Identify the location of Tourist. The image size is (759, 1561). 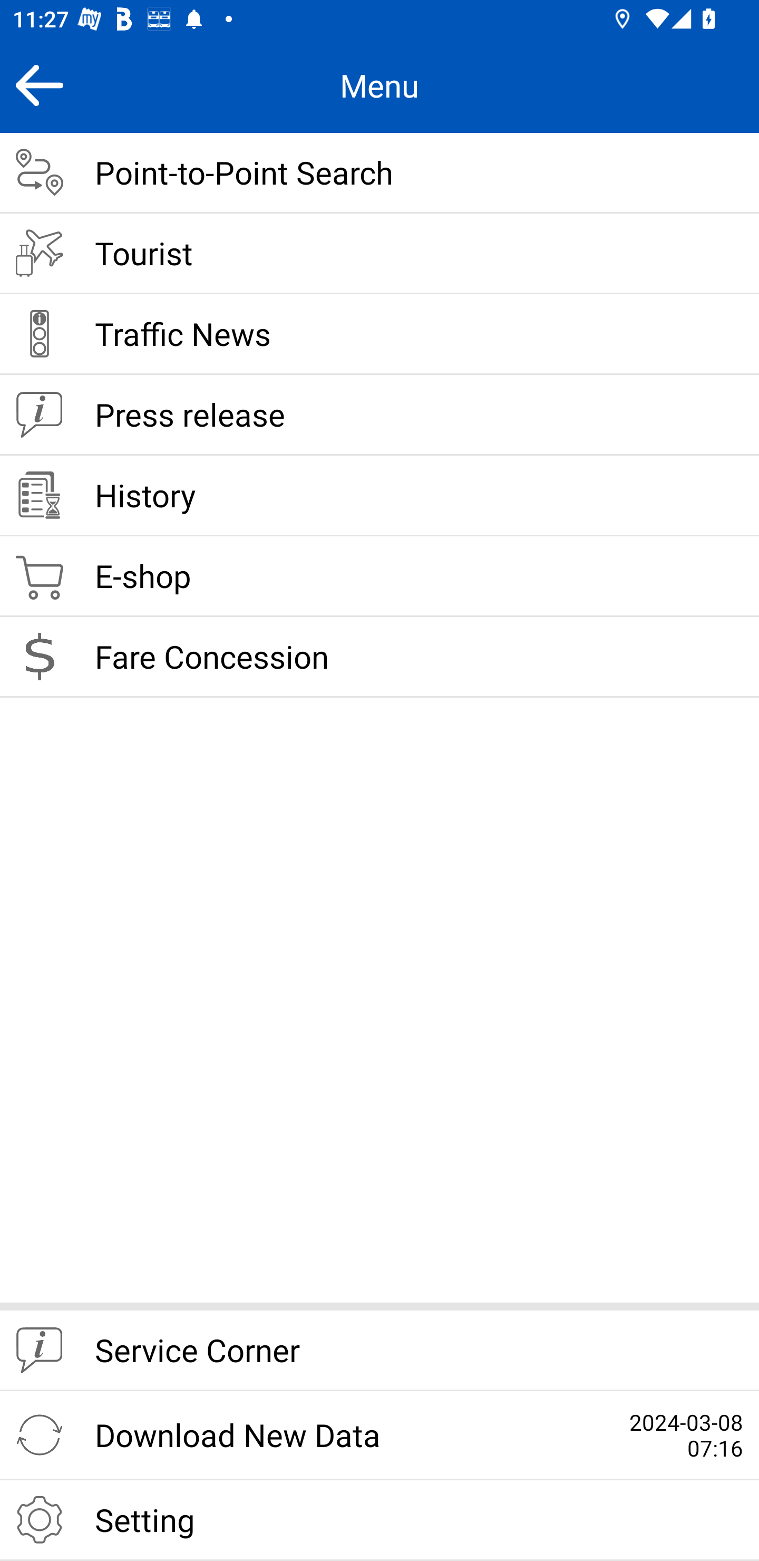
(379, 254).